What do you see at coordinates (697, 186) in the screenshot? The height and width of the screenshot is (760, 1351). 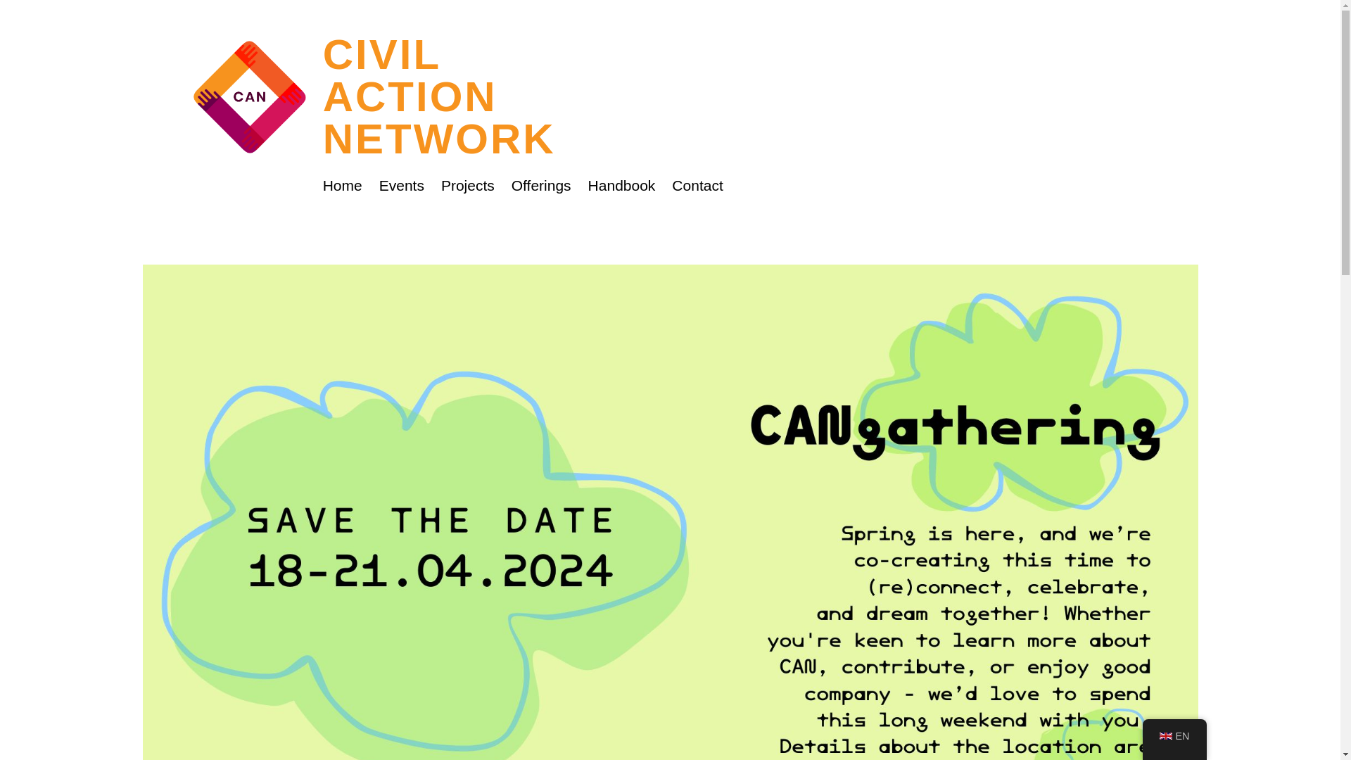 I see `Projects` at bounding box center [697, 186].